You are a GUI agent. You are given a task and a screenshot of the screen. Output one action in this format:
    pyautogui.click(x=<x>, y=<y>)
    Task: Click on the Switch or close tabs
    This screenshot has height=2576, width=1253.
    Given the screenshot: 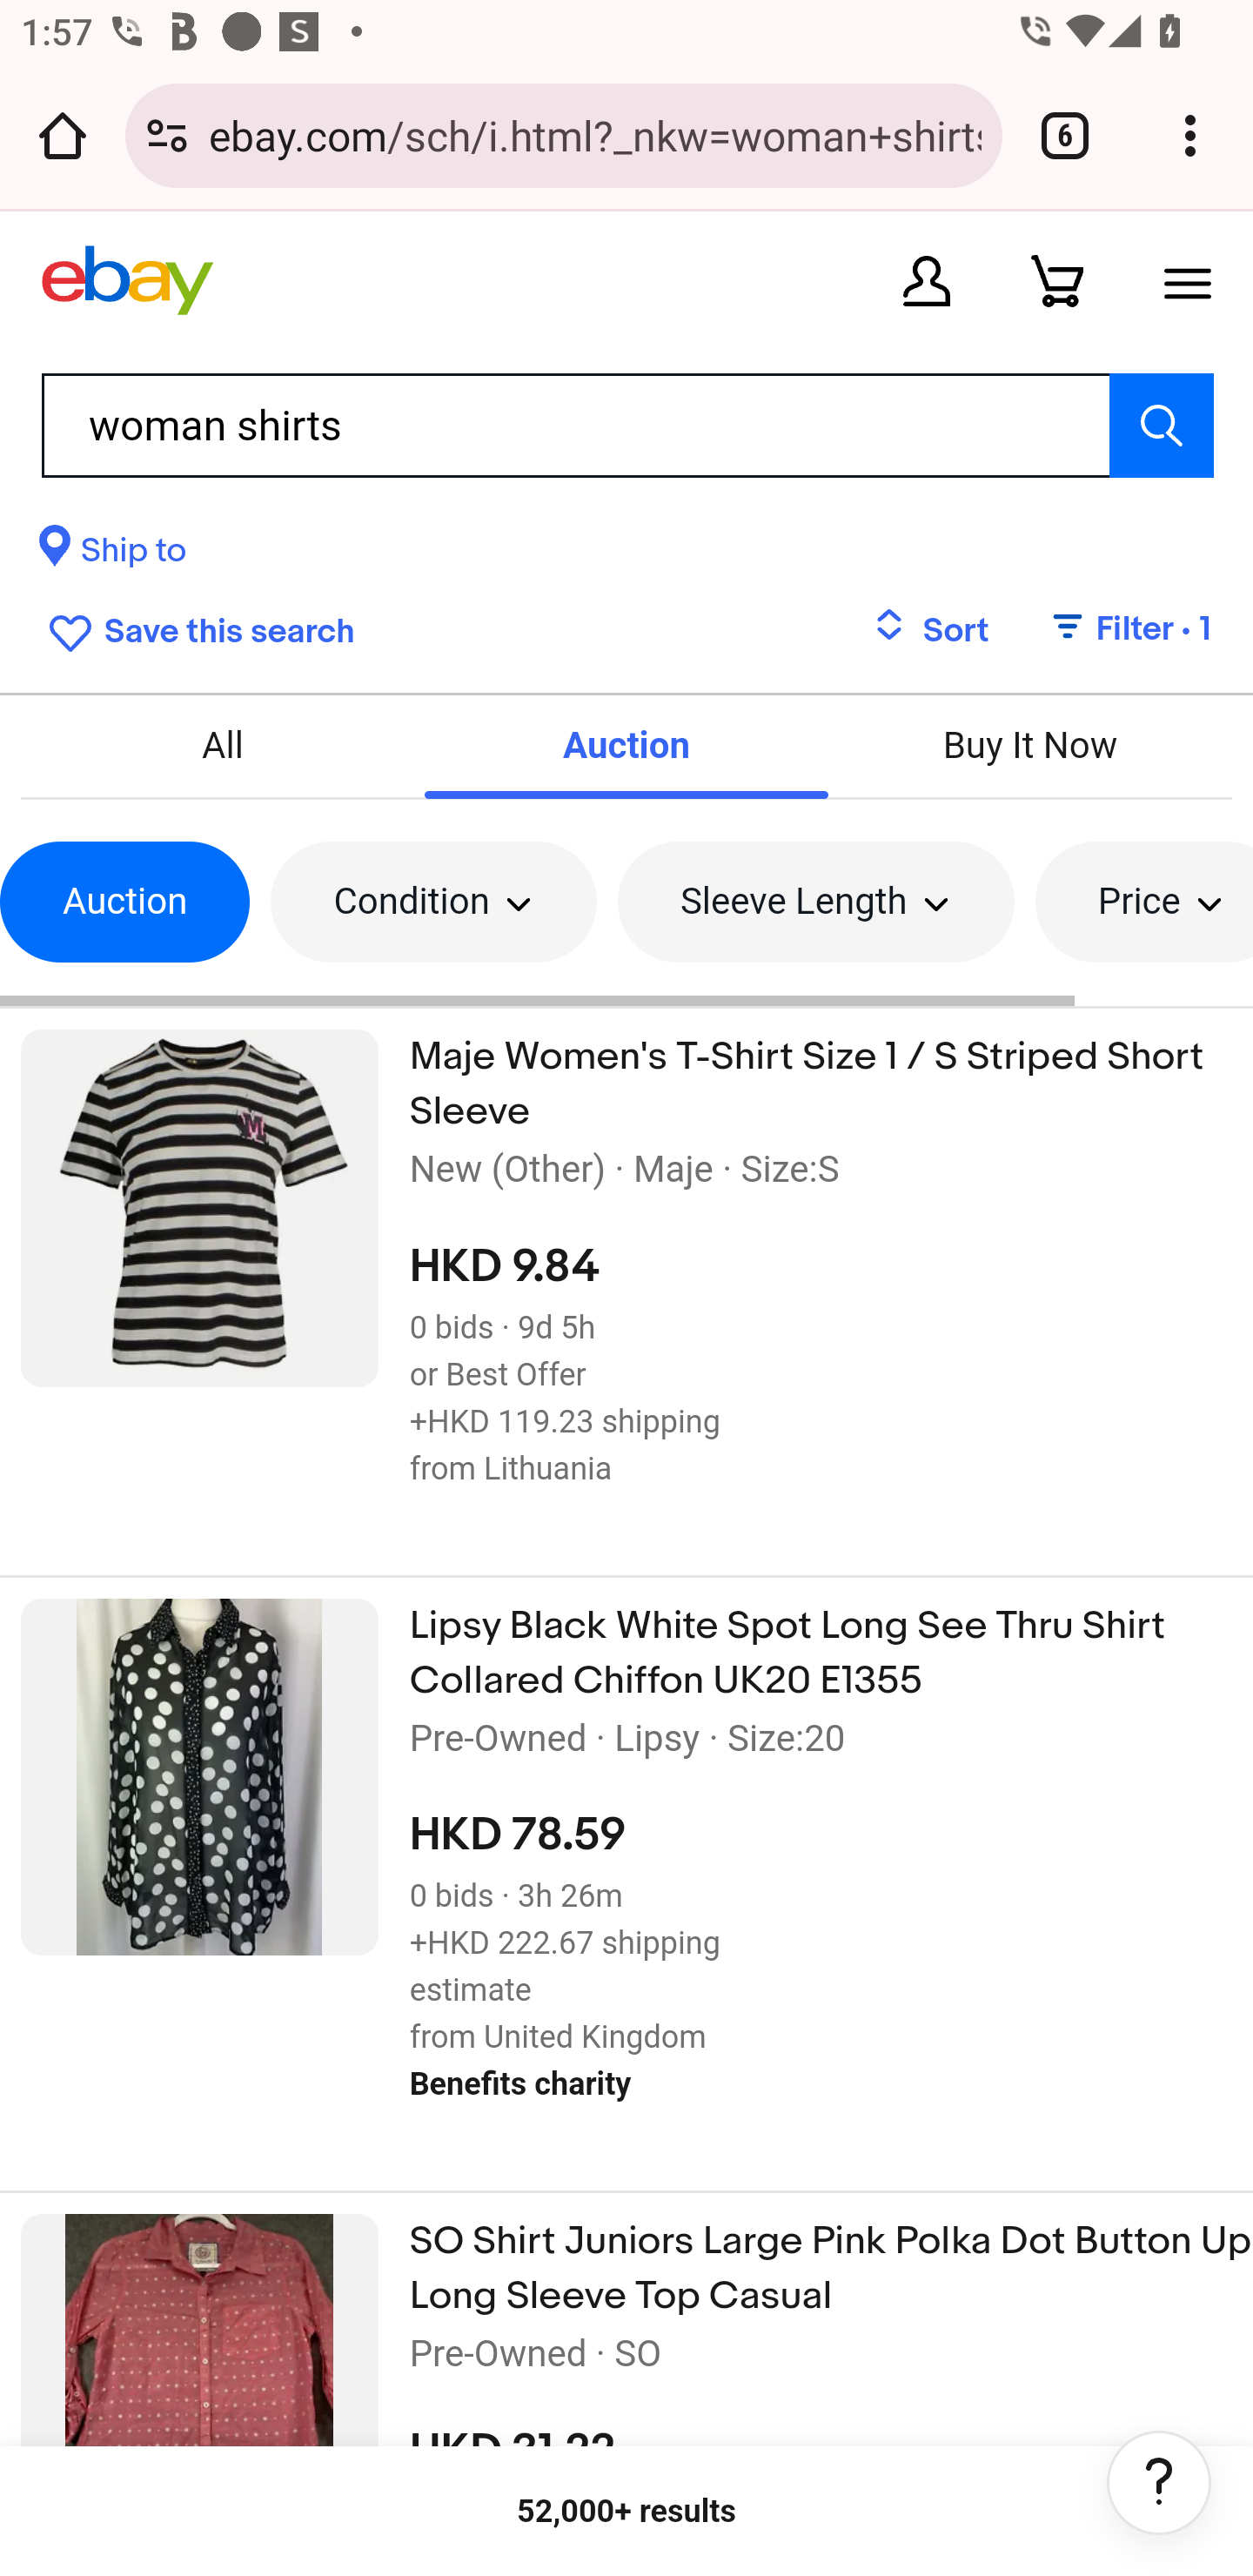 What is the action you would take?
    pyautogui.click(x=1065, y=135)
    